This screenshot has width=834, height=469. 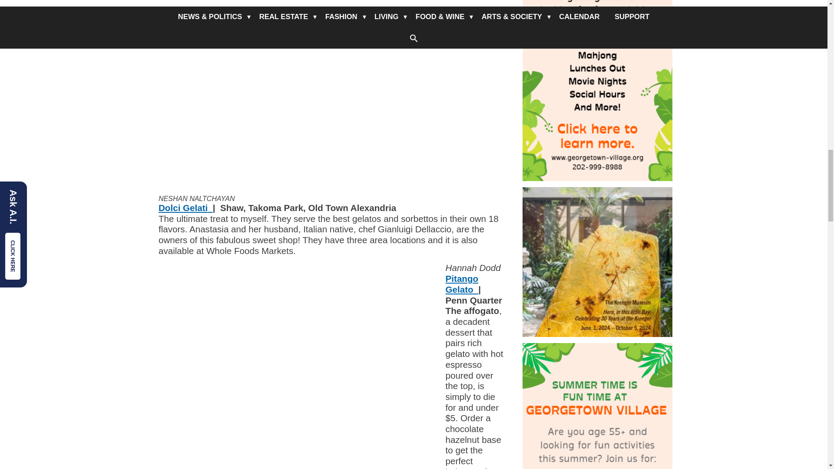 What do you see at coordinates (597, 406) in the screenshot?
I see `Georgetown Village Summer 2024` at bounding box center [597, 406].